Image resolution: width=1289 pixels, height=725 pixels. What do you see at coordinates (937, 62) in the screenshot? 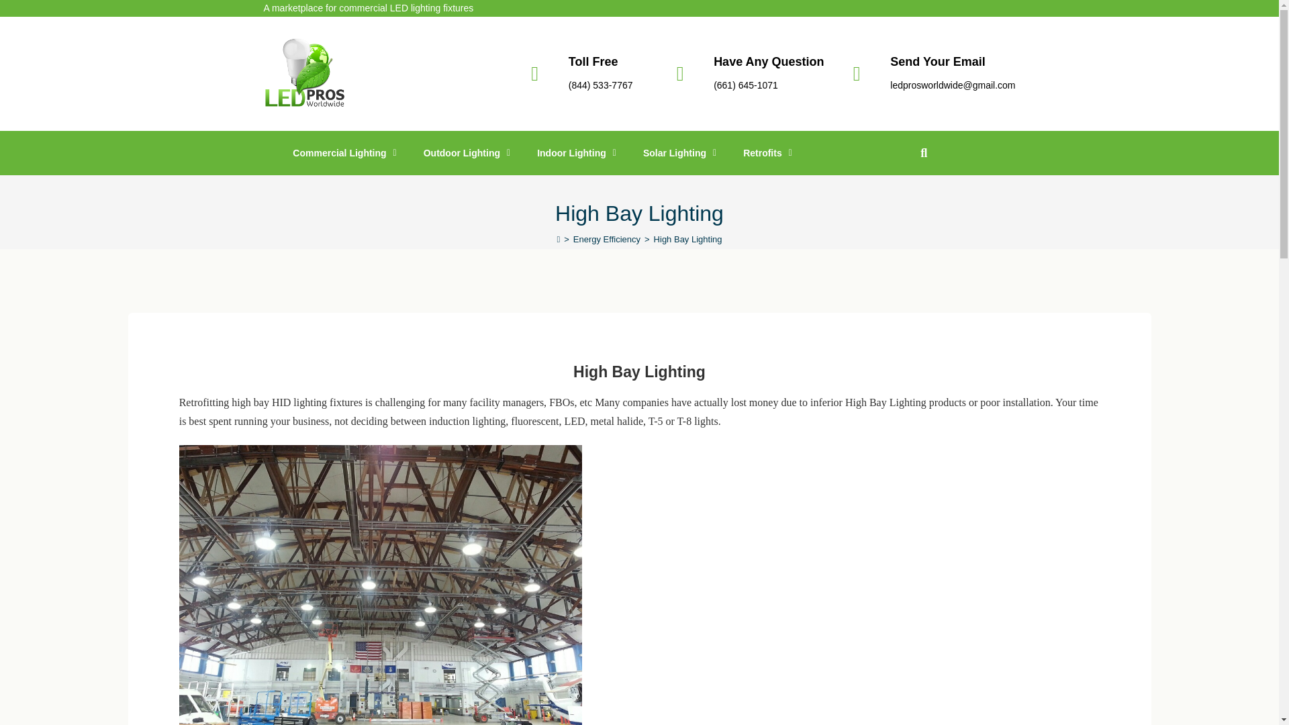
I see `Send Your Email` at bounding box center [937, 62].